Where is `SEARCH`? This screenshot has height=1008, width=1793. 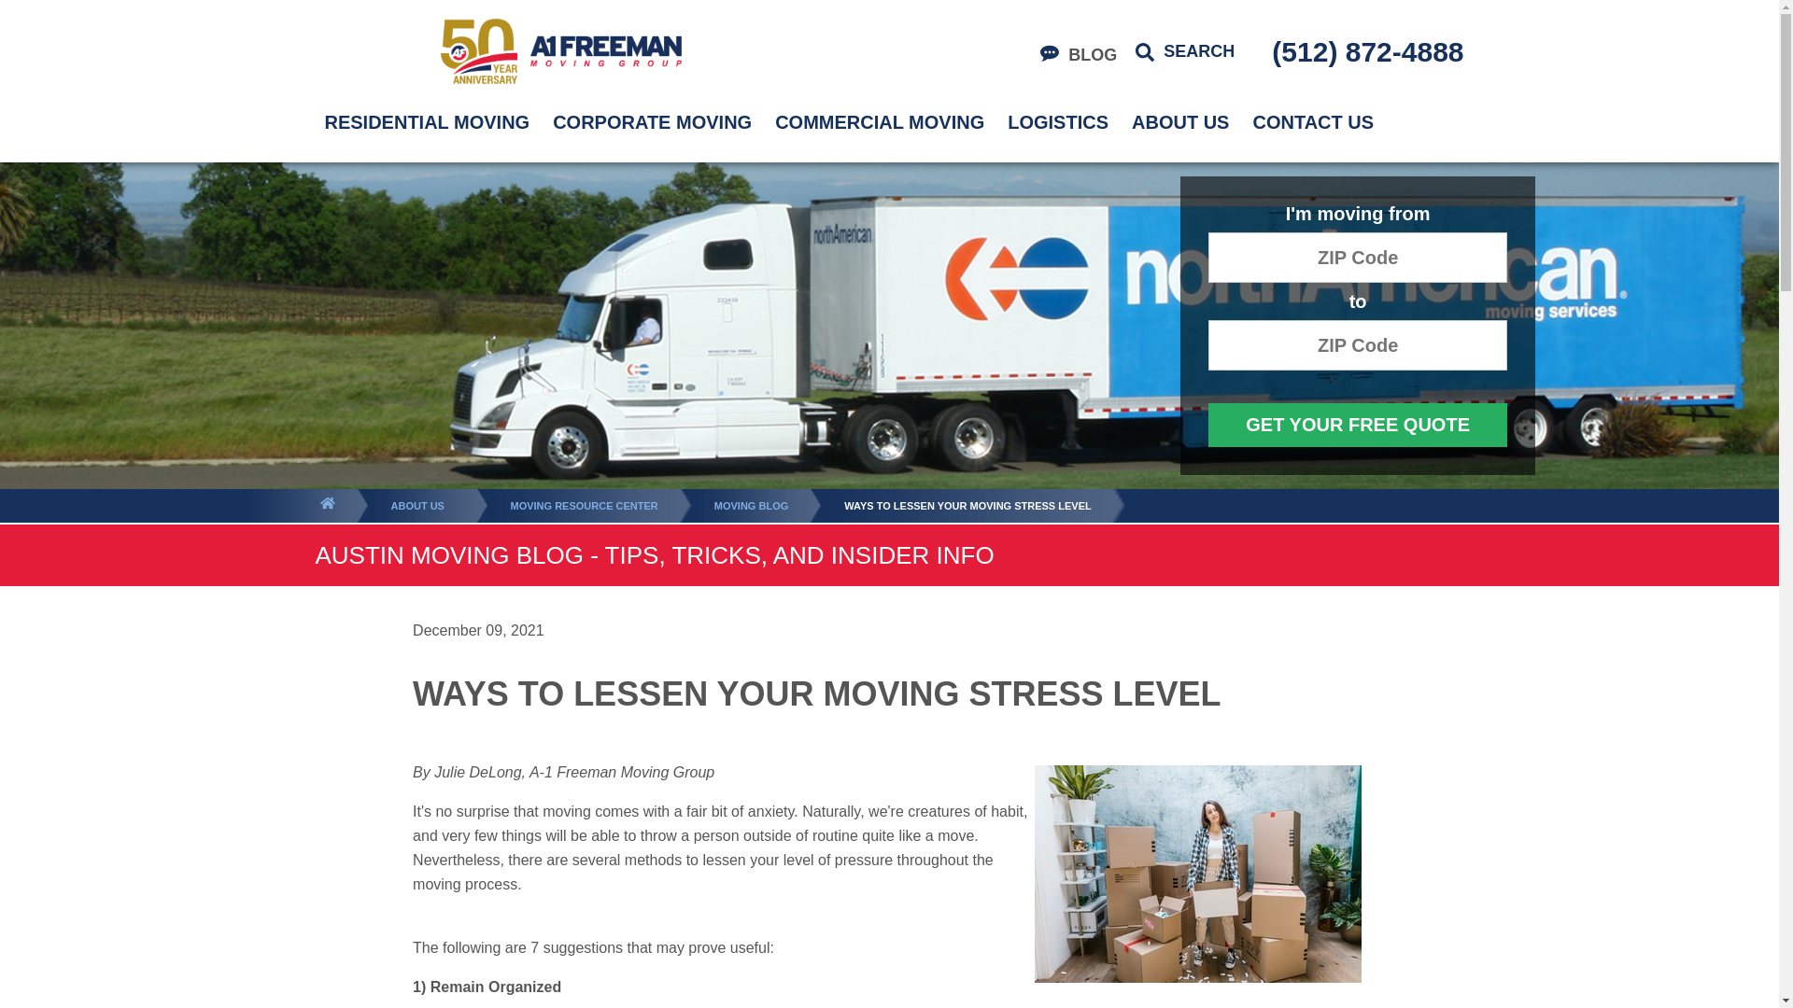
SEARCH is located at coordinates (1184, 52).